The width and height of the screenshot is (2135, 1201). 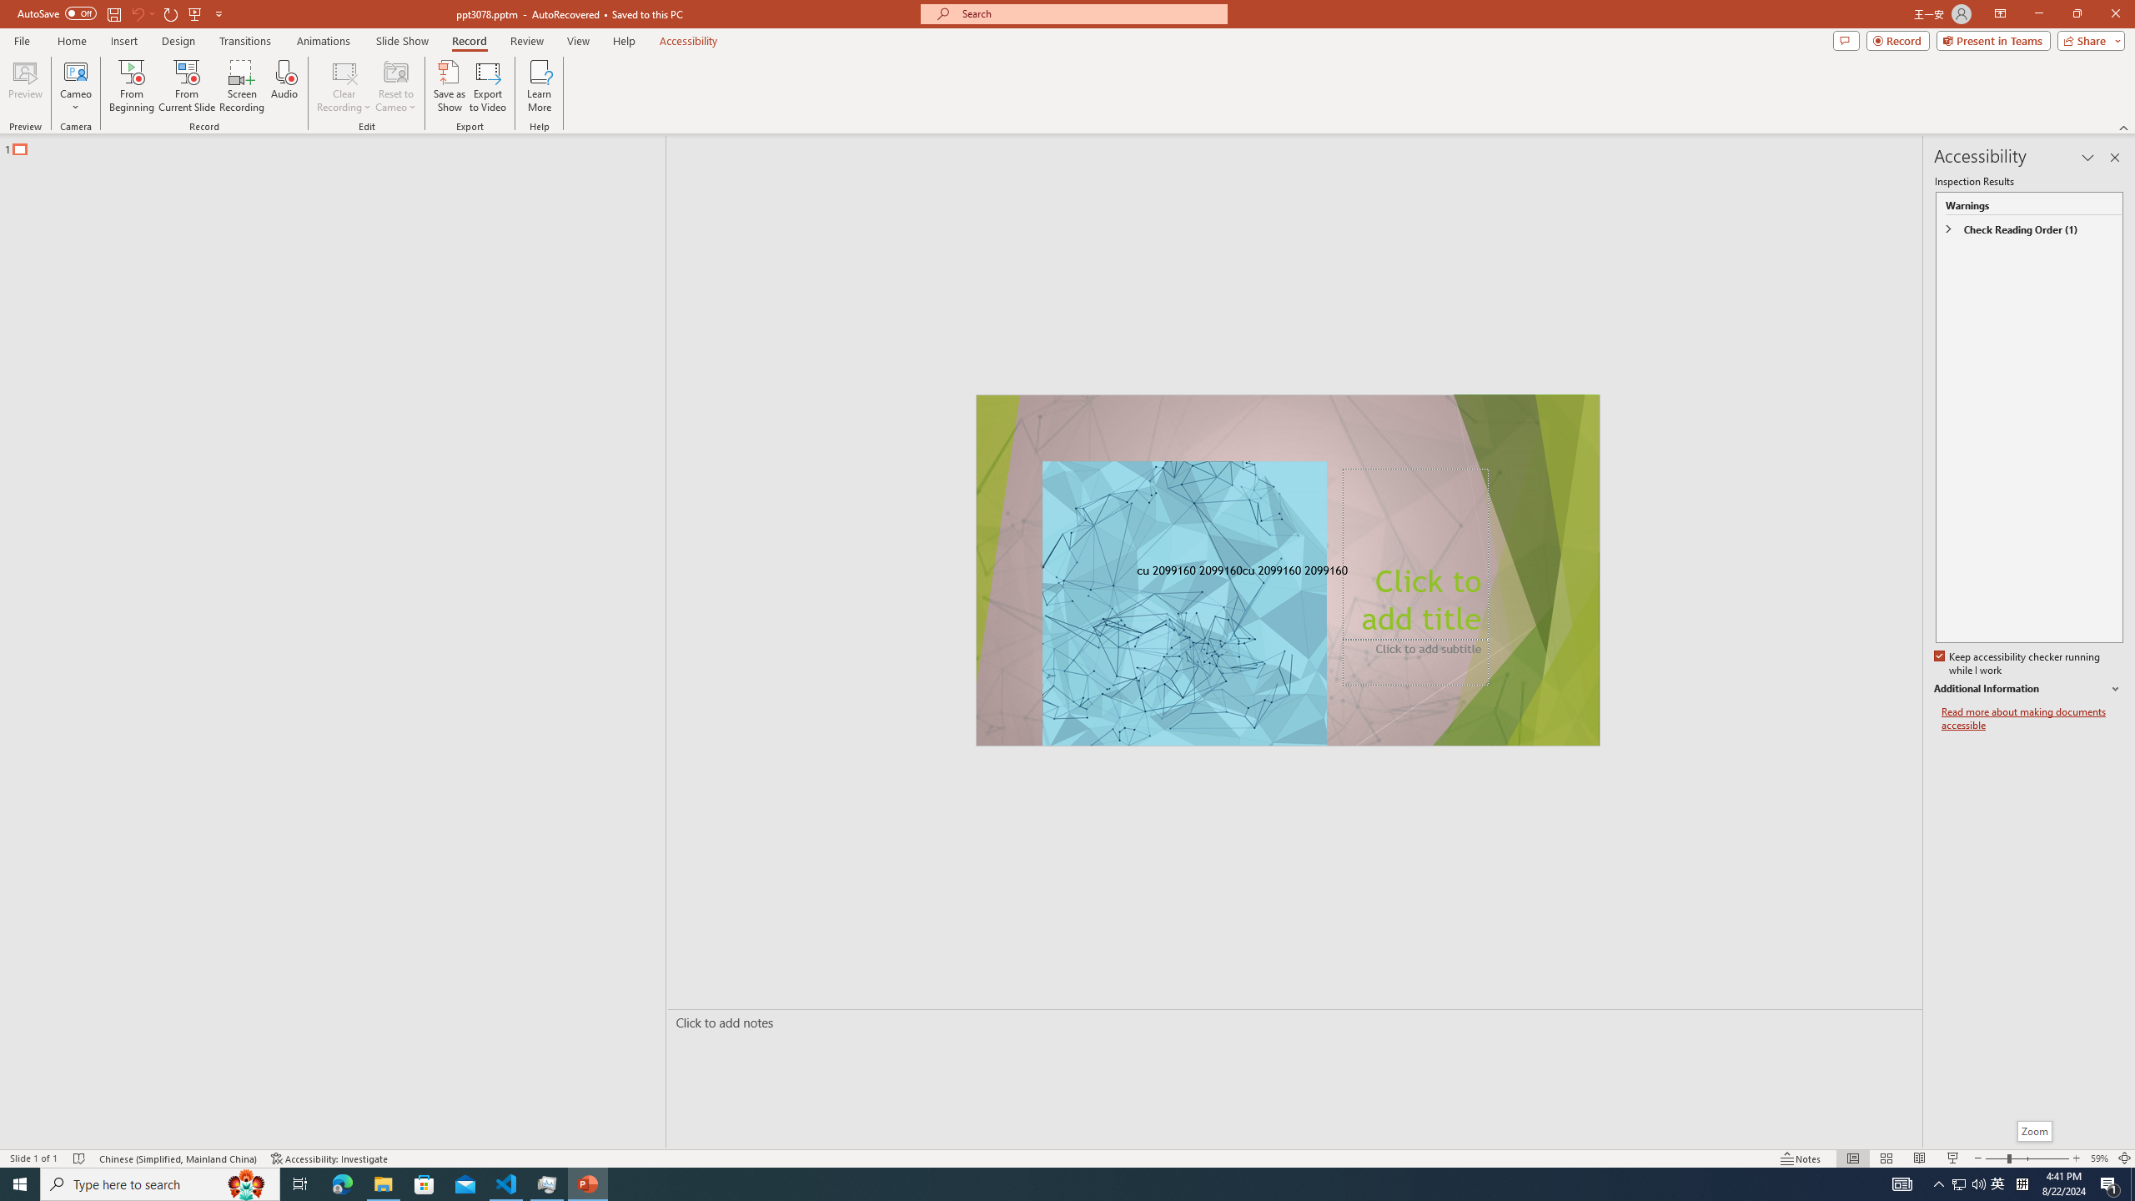 What do you see at coordinates (2062, 817) in the screenshot?
I see `Something.md` at bounding box center [2062, 817].